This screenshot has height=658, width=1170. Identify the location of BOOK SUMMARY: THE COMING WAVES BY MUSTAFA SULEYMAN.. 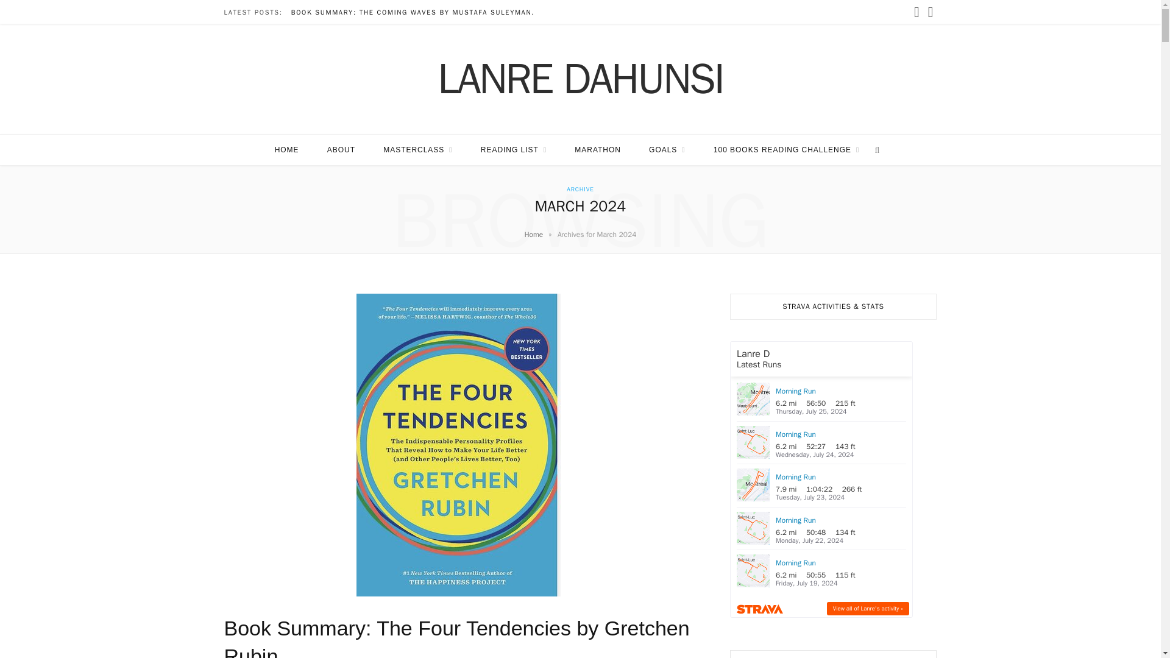
(416, 12).